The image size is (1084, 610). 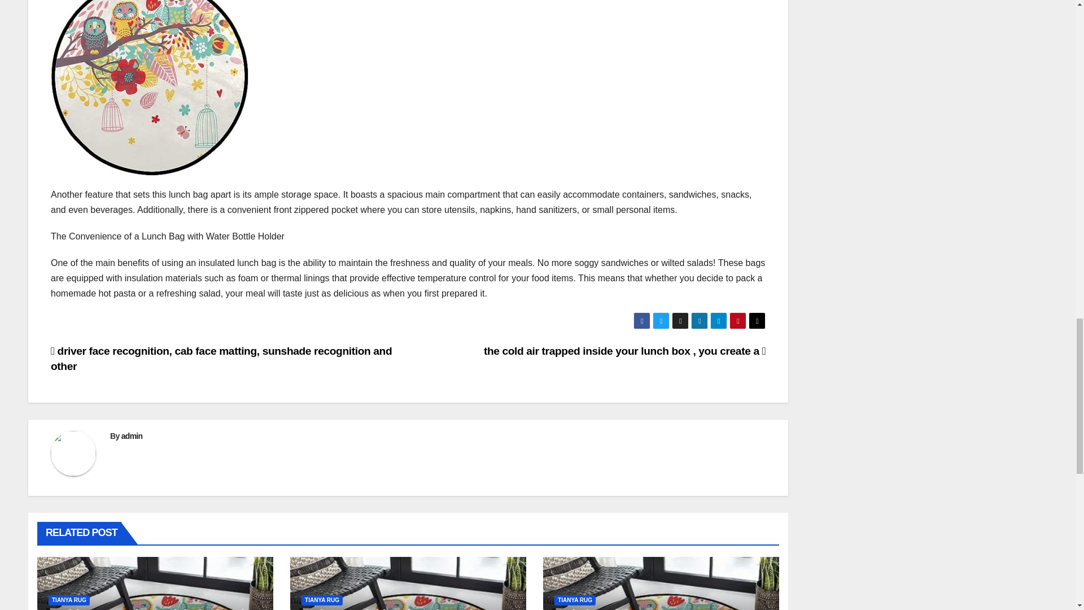 I want to click on TIANYA RUG, so click(x=322, y=600).